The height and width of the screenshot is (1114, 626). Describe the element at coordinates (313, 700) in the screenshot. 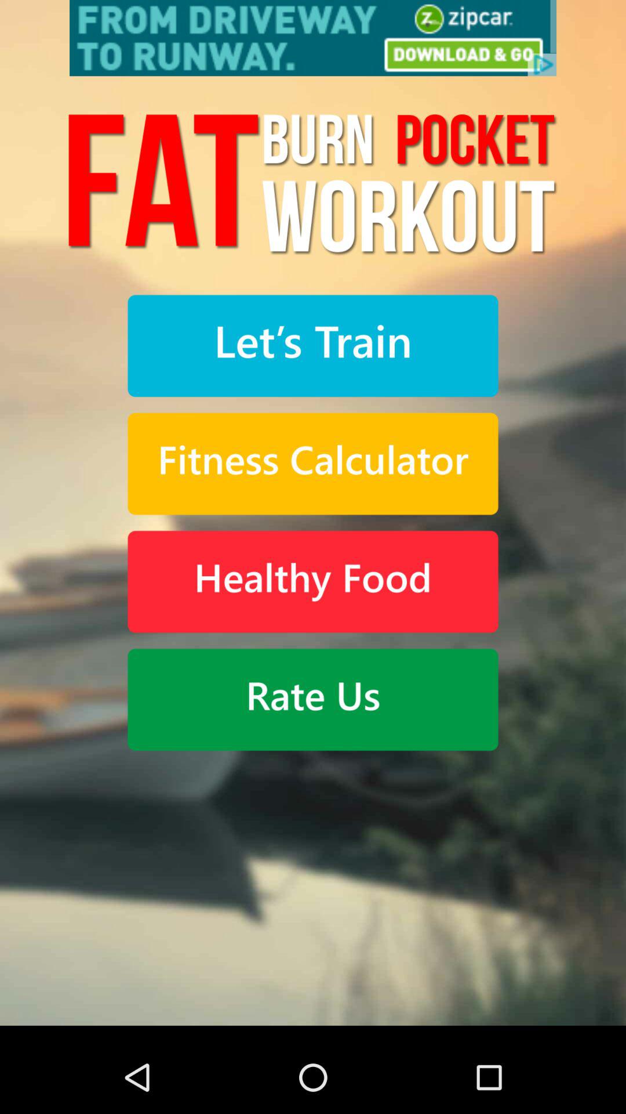

I see `toggle rate us action` at that location.